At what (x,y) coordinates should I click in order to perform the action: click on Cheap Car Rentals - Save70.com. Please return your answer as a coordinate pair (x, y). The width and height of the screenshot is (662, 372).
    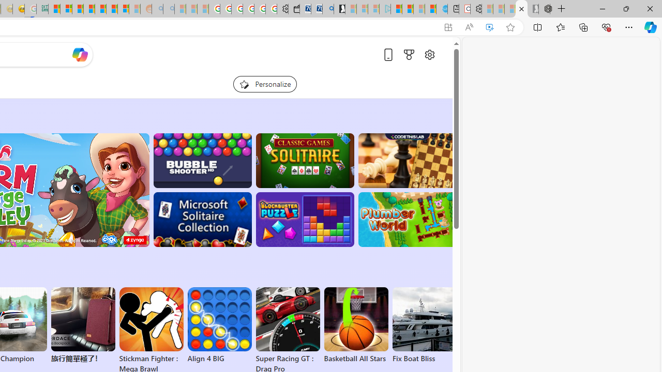
    Looking at the image, I should click on (317, 9).